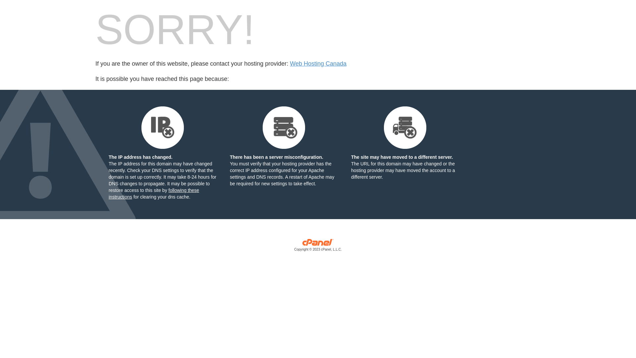  I want to click on following these instructions, so click(154, 194).